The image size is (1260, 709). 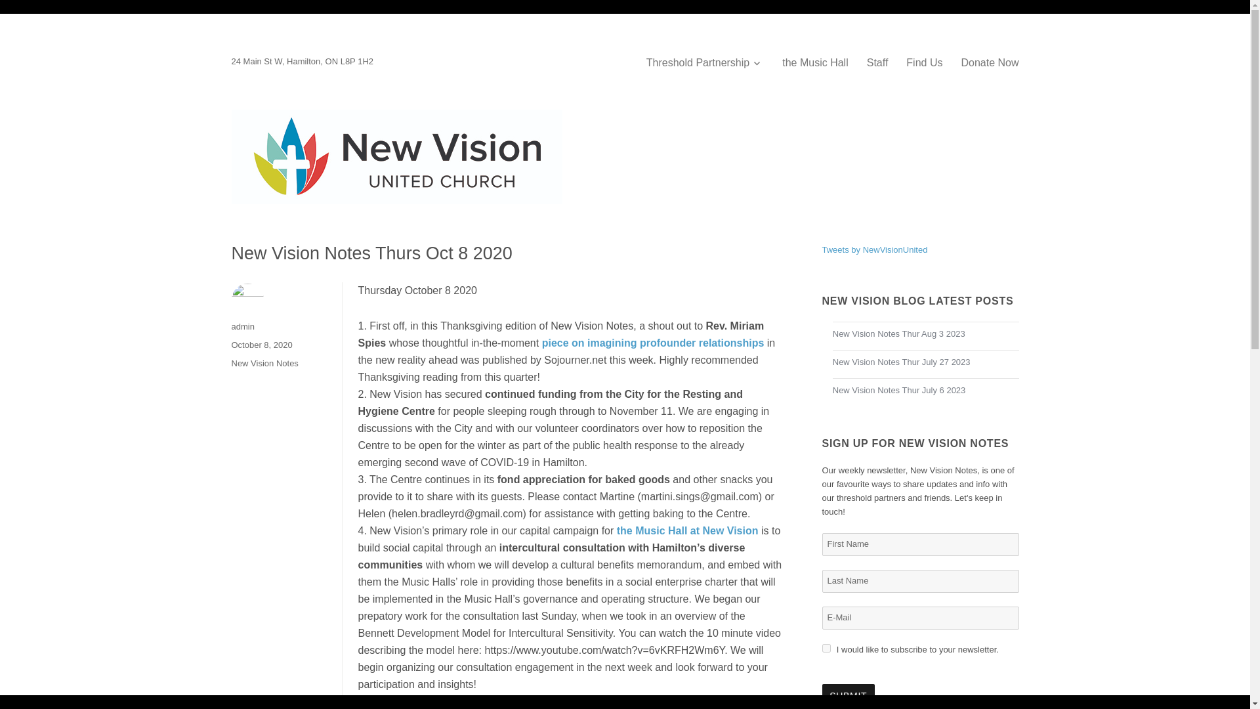 What do you see at coordinates (848, 697) in the screenshot?
I see `Submit` at bounding box center [848, 697].